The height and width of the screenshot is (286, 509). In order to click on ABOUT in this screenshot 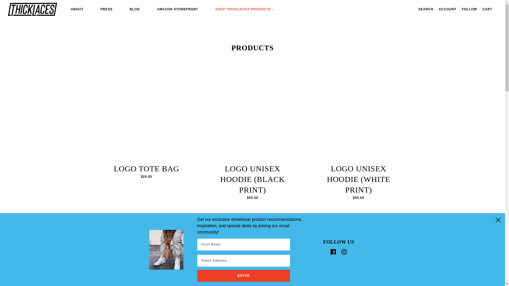, I will do `click(77, 6)`.